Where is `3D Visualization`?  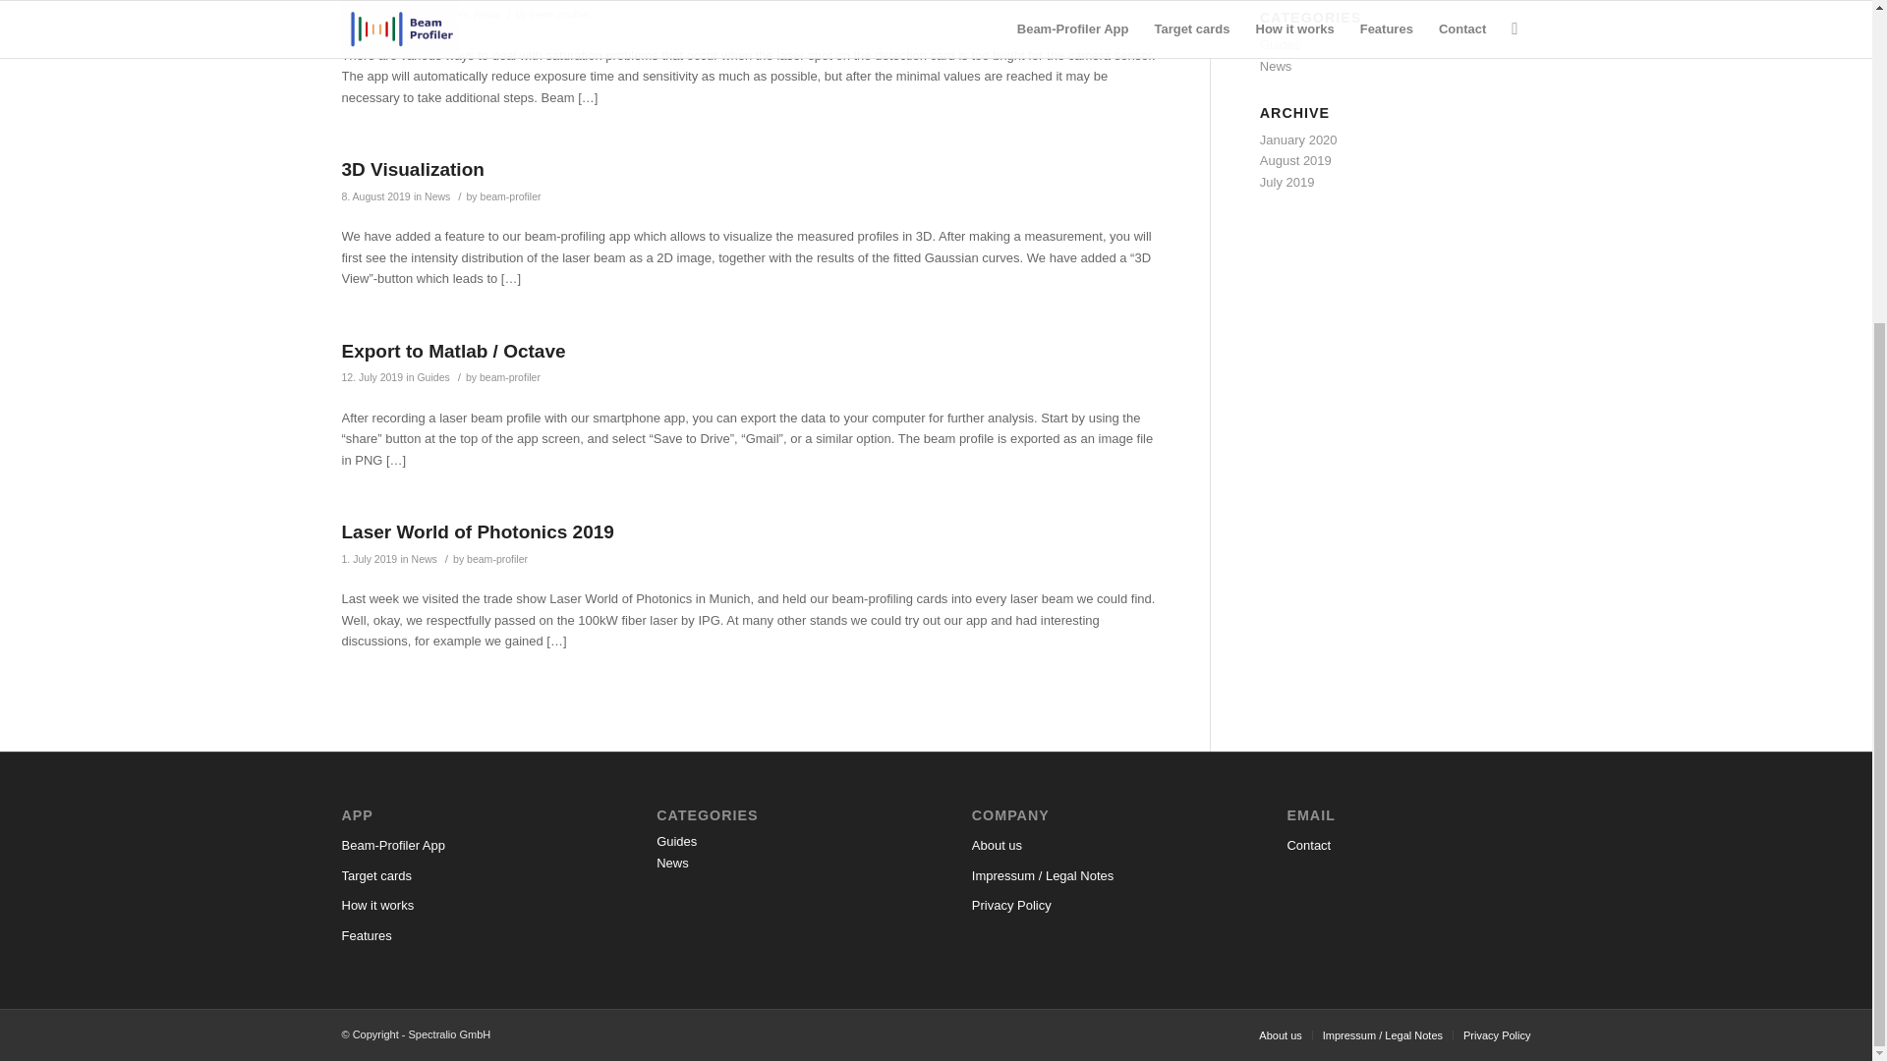
3D Visualization is located at coordinates (413, 169).